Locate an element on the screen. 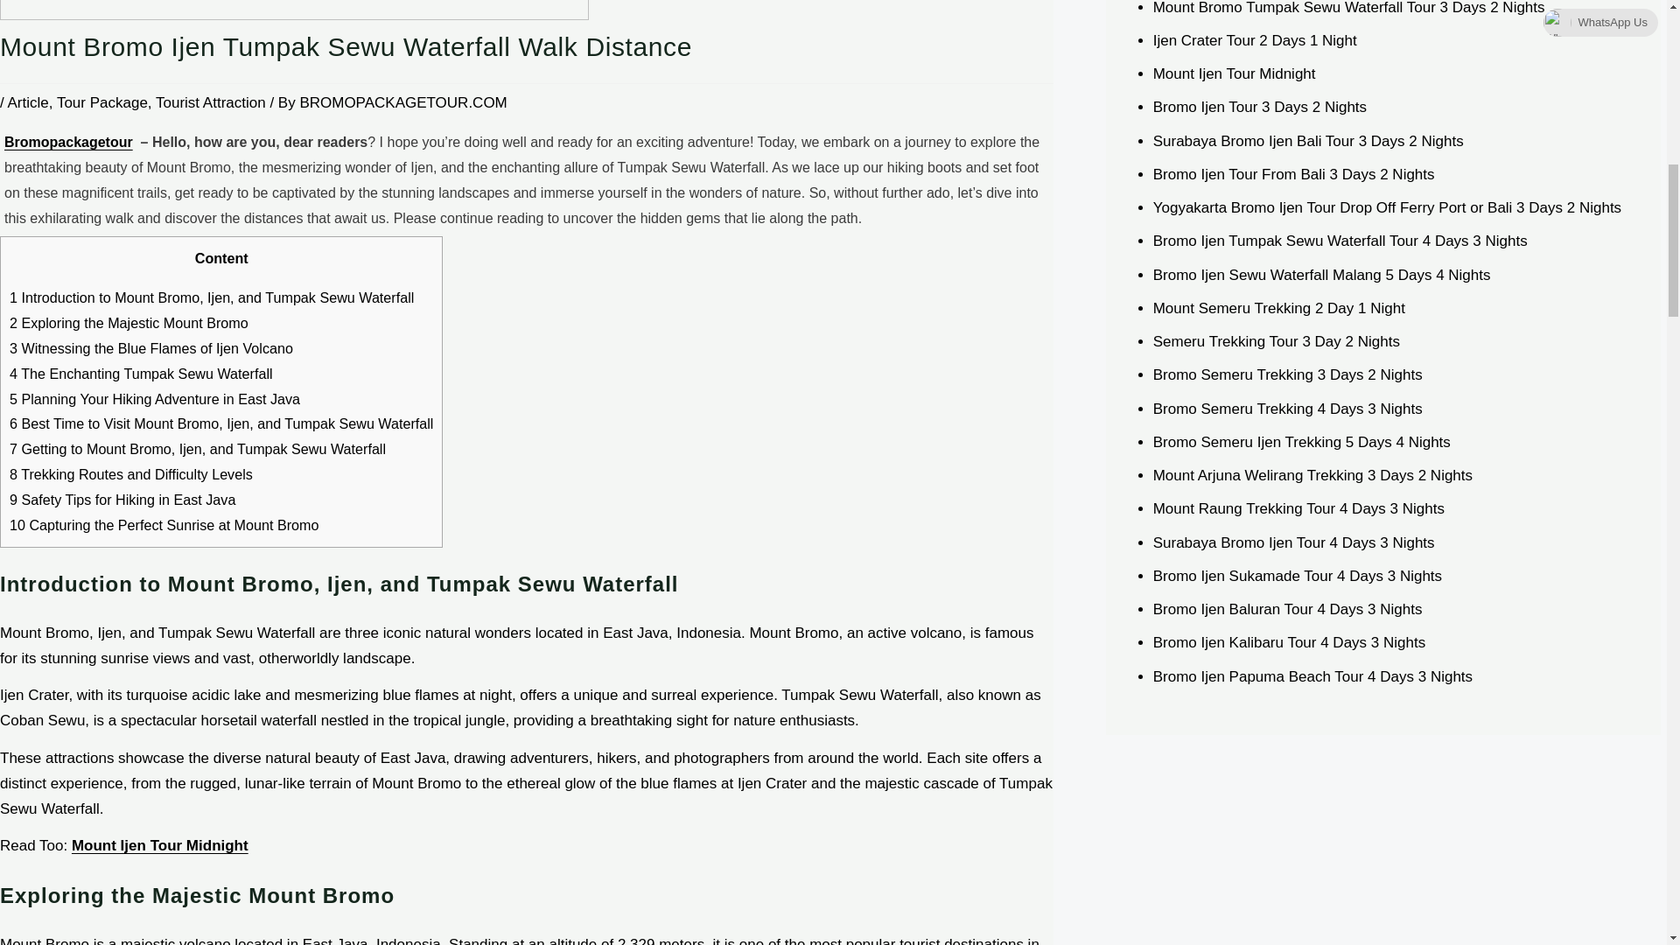 Image resolution: width=1680 pixels, height=945 pixels. Tourist Attraction is located at coordinates (210, 103).